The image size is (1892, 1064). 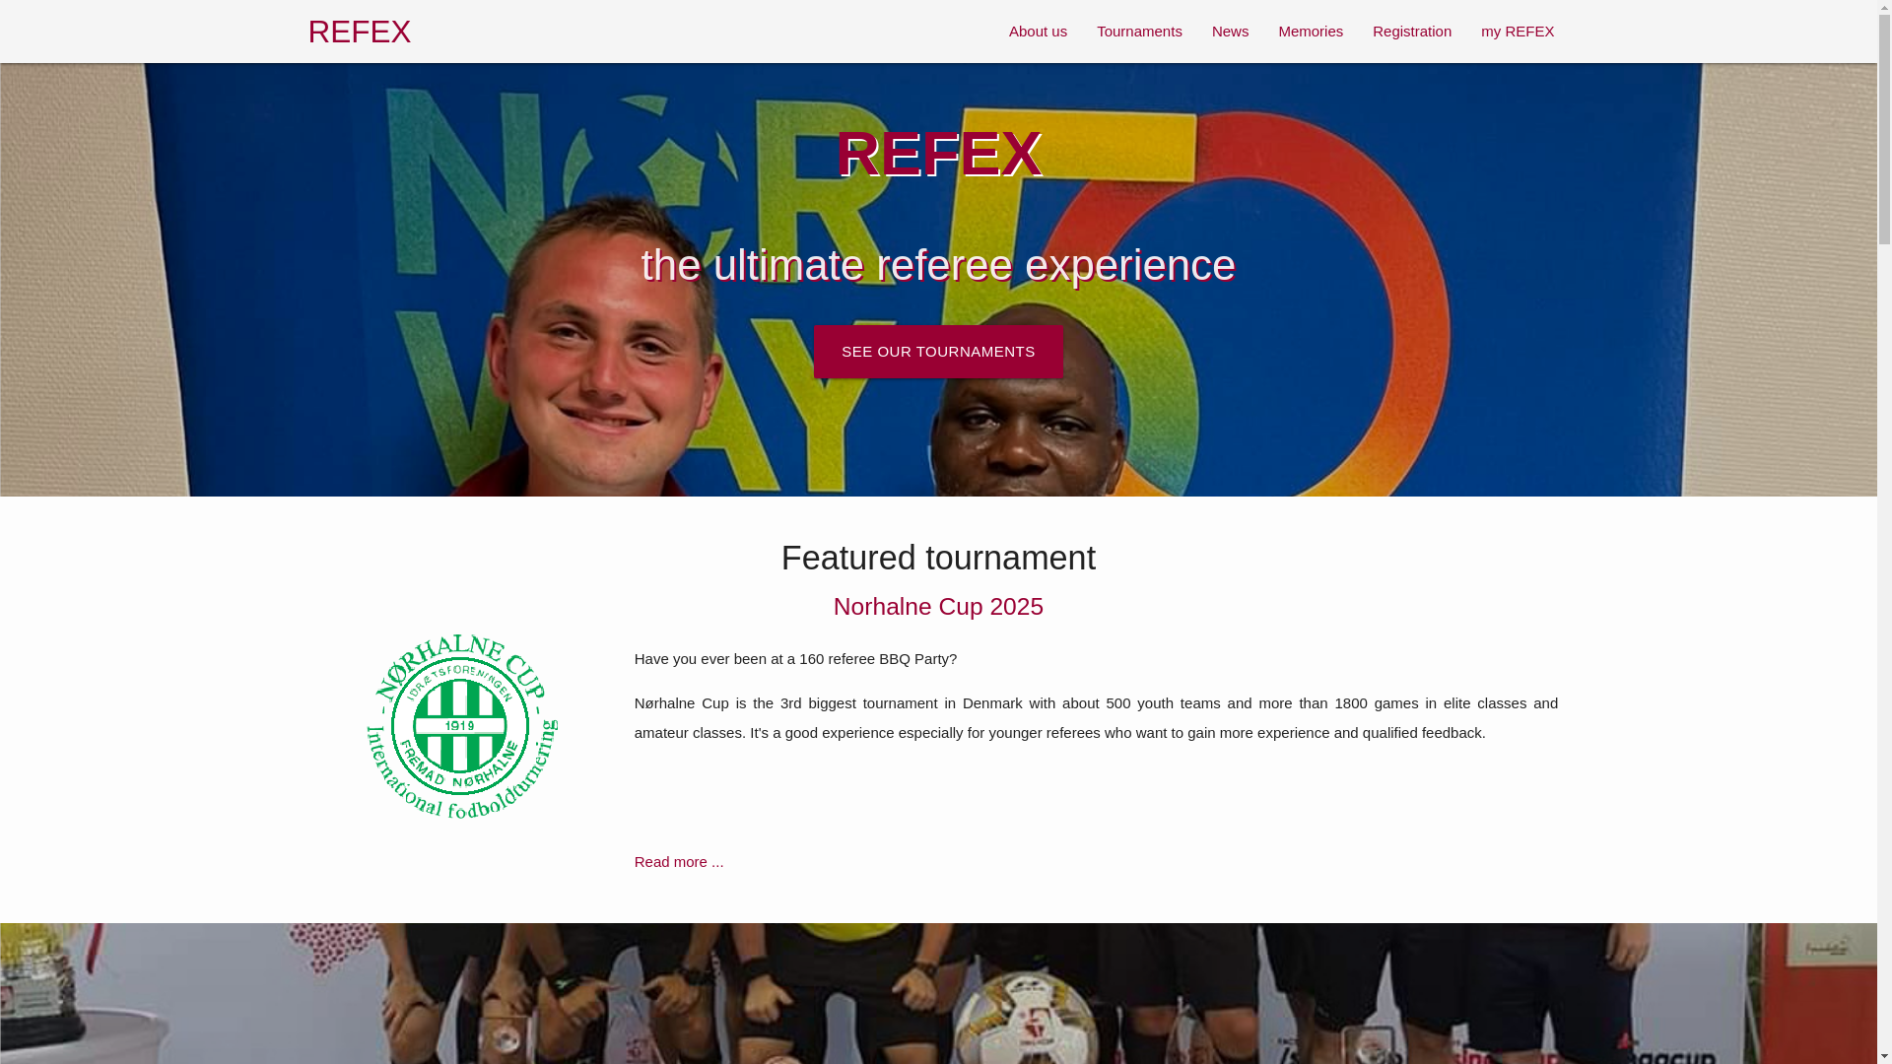 I want to click on Read more ..., so click(x=679, y=861).